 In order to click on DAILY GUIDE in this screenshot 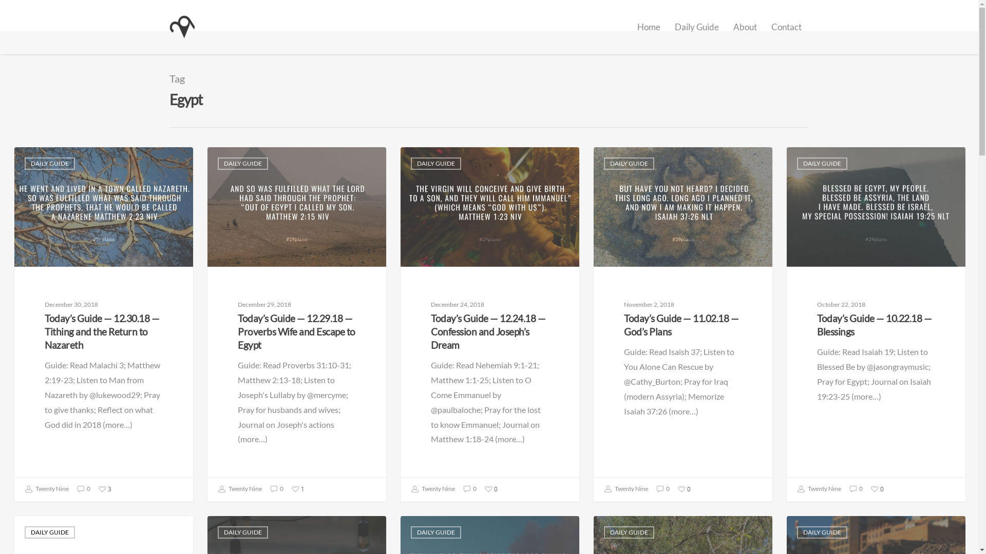, I will do `click(629, 532)`.